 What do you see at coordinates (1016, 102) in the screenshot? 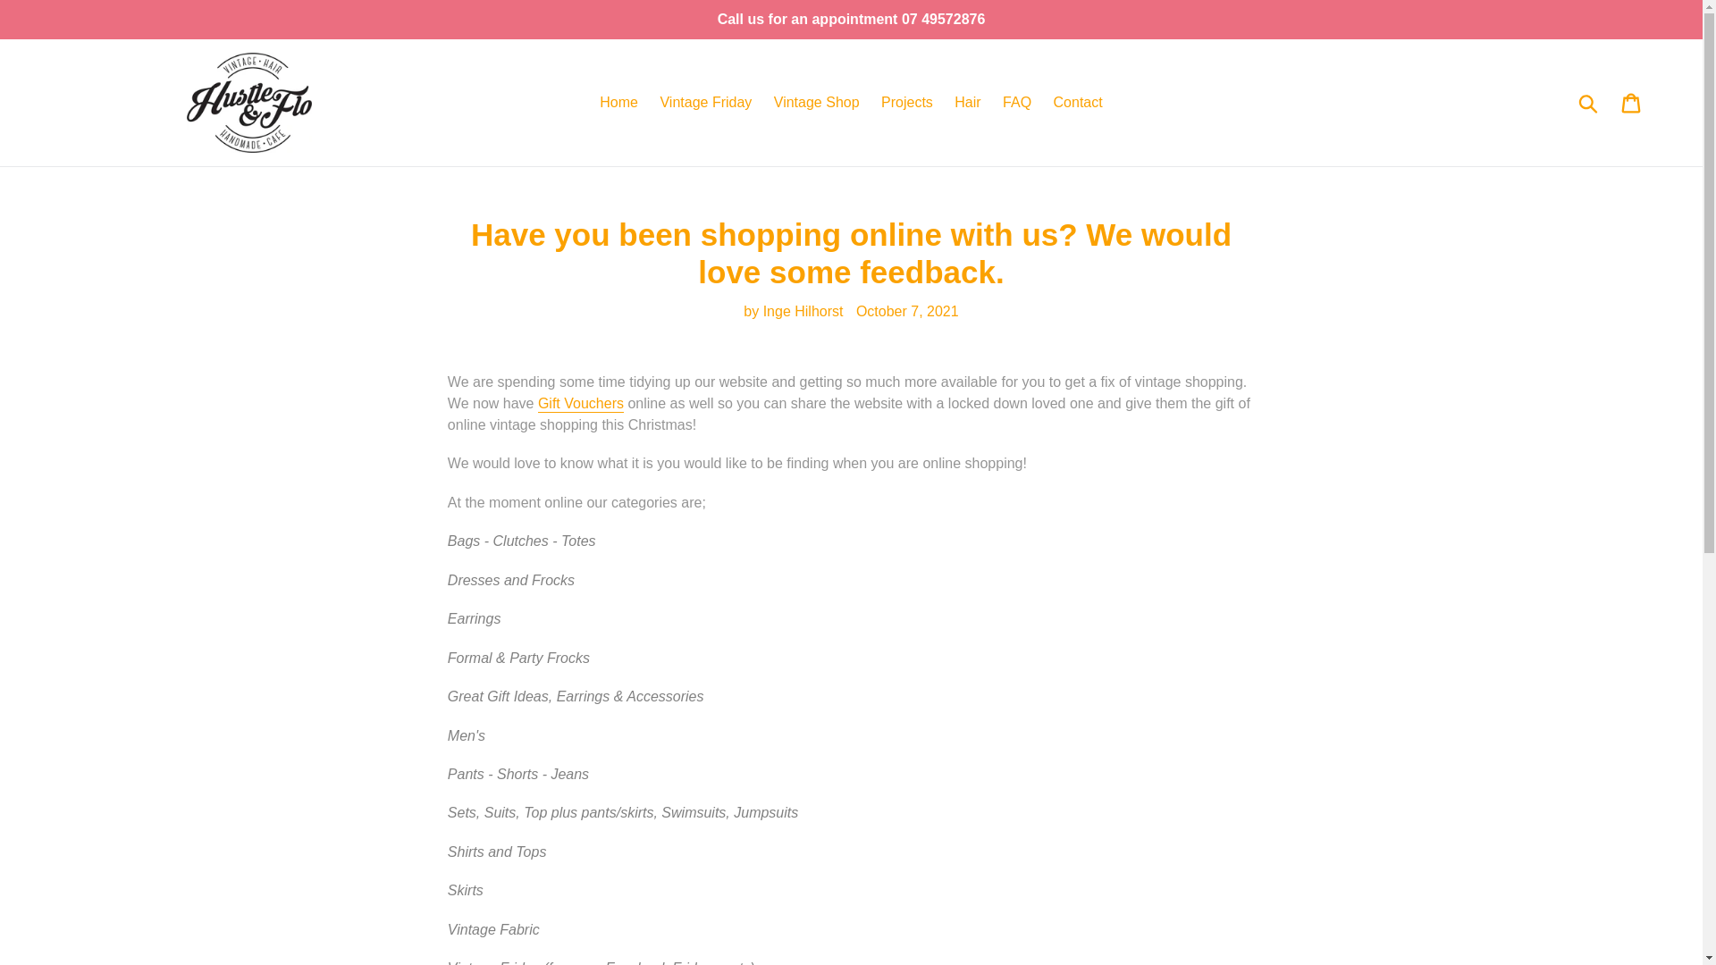
I see `FAQ` at bounding box center [1016, 102].